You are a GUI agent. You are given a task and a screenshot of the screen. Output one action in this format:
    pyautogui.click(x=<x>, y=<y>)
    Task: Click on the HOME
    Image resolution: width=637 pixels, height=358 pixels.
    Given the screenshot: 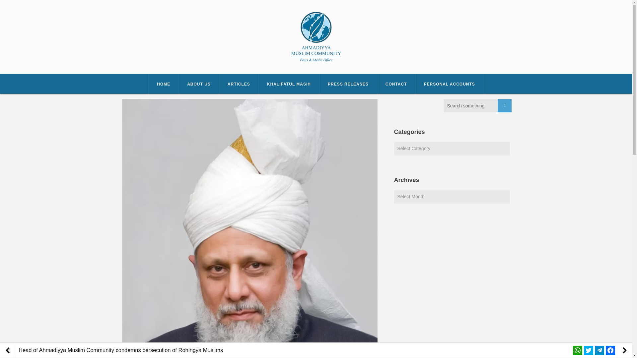 What is the action you would take?
    pyautogui.click(x=164, y=84)
    